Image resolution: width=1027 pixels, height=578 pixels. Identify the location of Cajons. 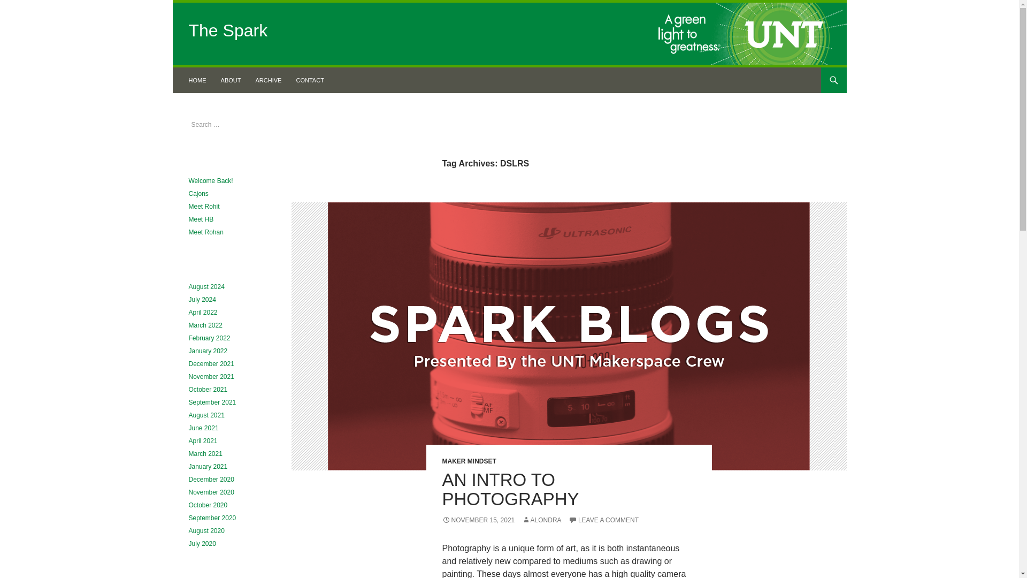
(198, 194).